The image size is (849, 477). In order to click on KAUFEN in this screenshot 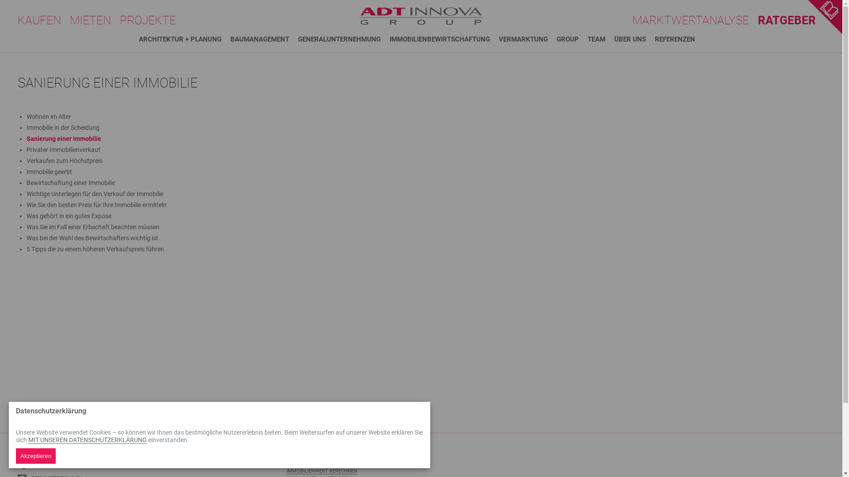, I will do `click(44, 20)`.